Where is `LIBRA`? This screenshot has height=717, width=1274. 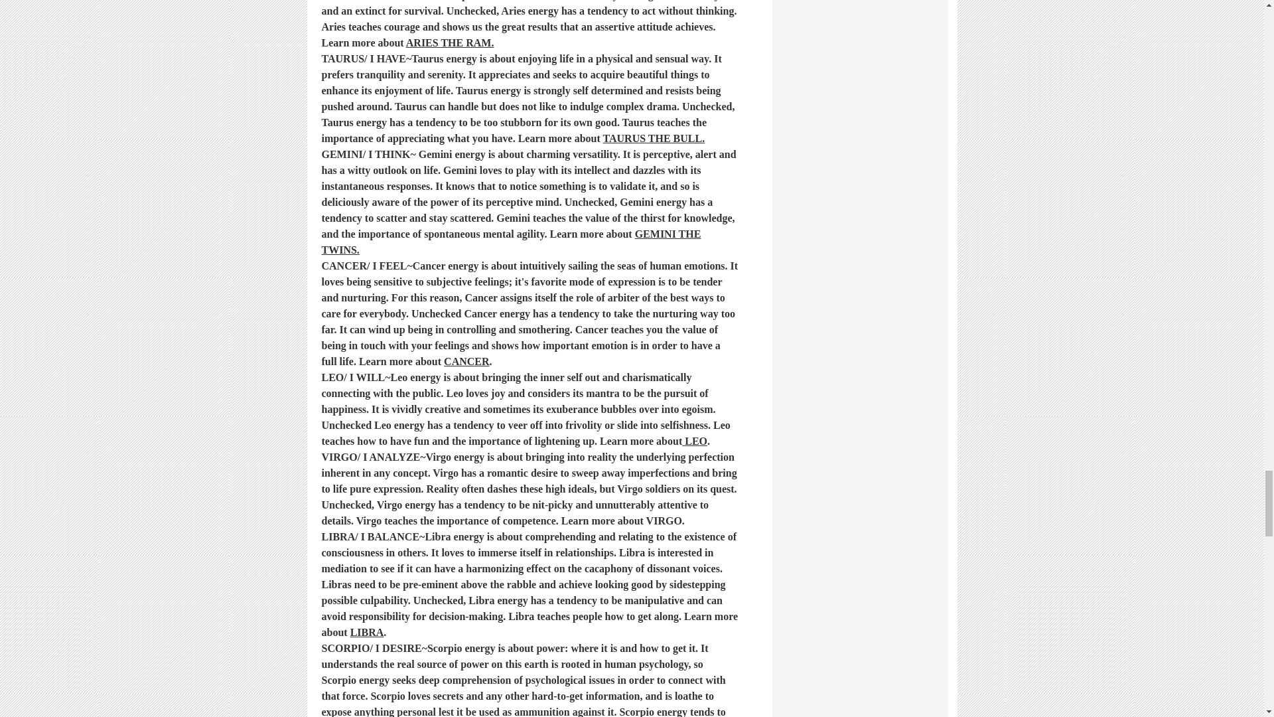
LIBRA is located at coordinates (368, 633).